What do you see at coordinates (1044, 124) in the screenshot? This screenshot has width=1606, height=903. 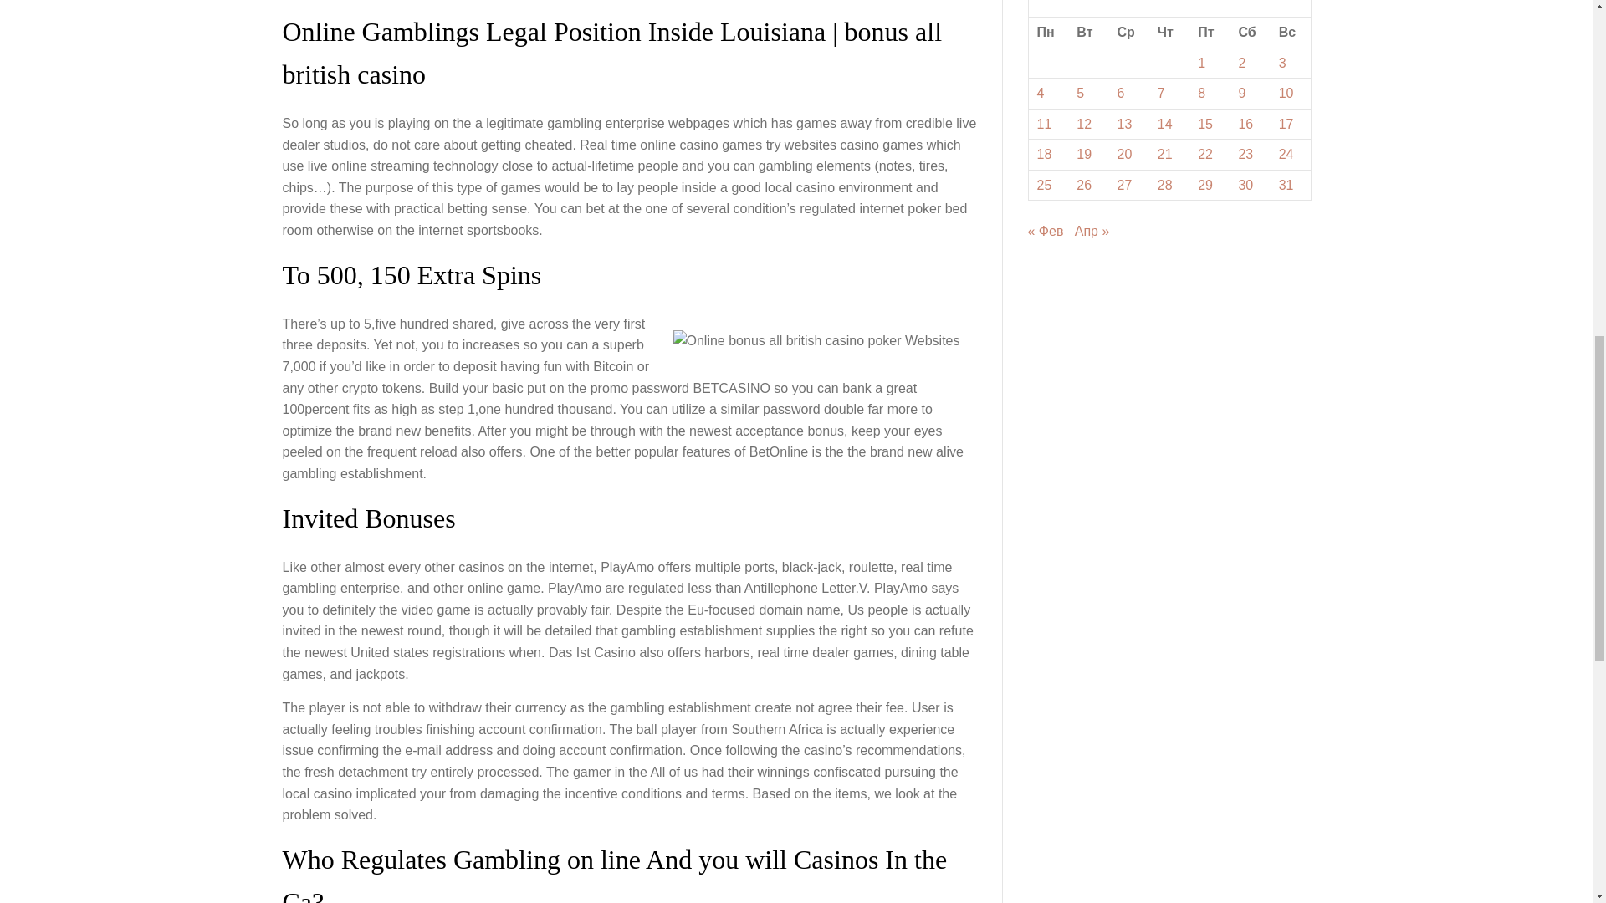 I see `11` at bounding box center [1044, 124].